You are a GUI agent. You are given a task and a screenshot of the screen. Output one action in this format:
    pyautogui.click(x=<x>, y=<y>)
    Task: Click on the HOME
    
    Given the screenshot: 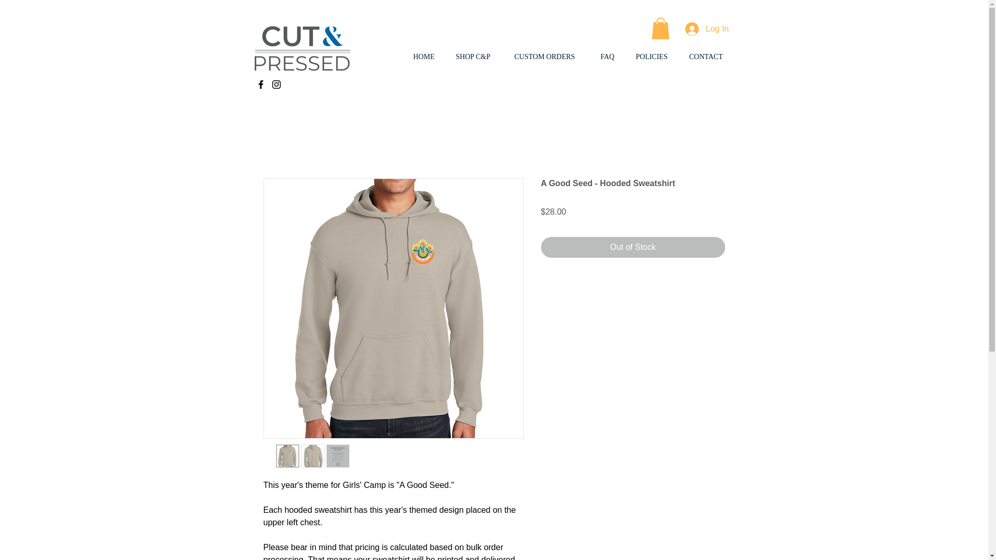 What is the action you would take?
    pyautogui.click(x=426, y=57)
    